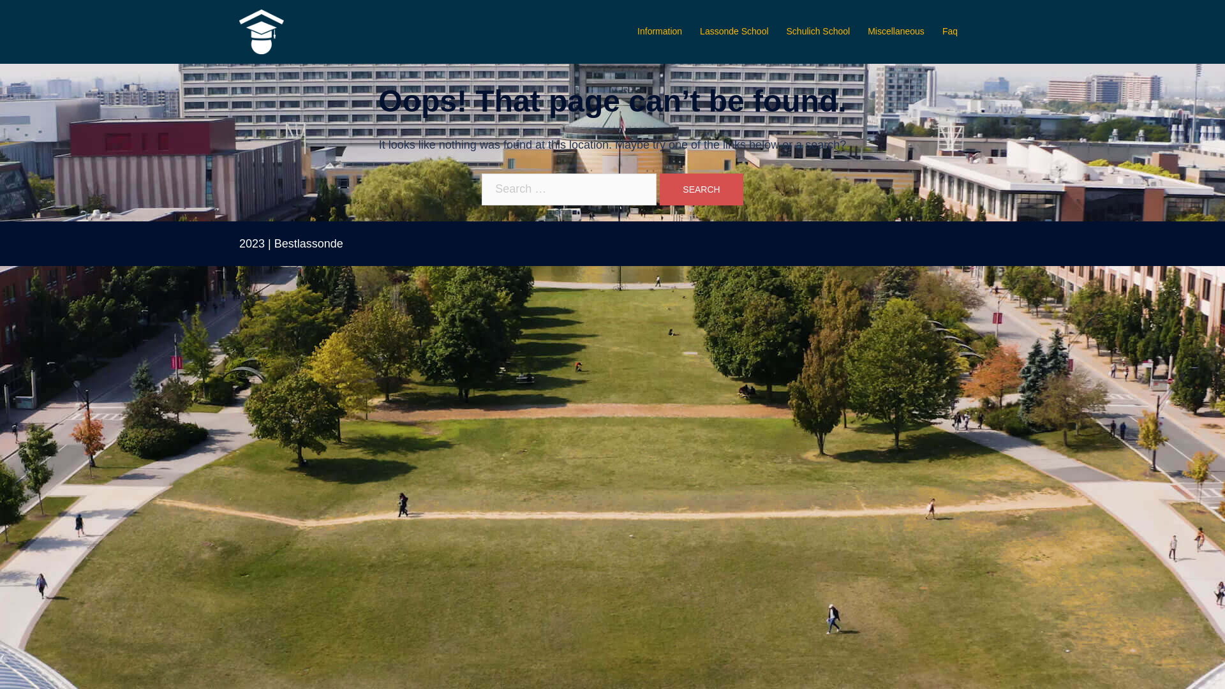 This screenshot has width=1225, height=689. I want to click on Lassonde School, so click(734, 32).